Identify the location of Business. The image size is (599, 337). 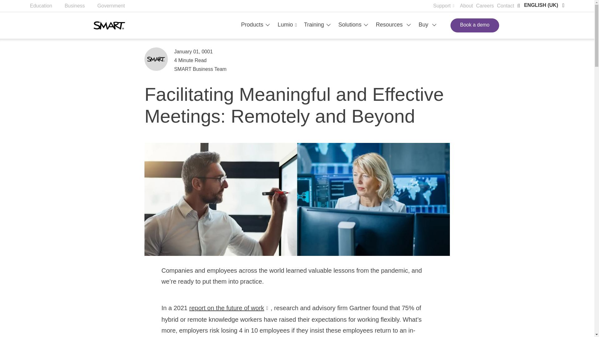
(81, 6).